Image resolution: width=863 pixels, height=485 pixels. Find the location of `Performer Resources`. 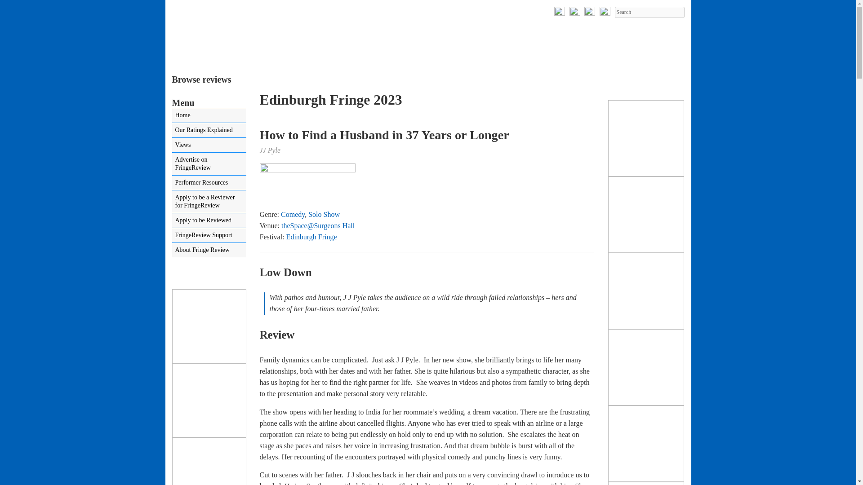

Performer Resources is located at coordinates (209, 182).